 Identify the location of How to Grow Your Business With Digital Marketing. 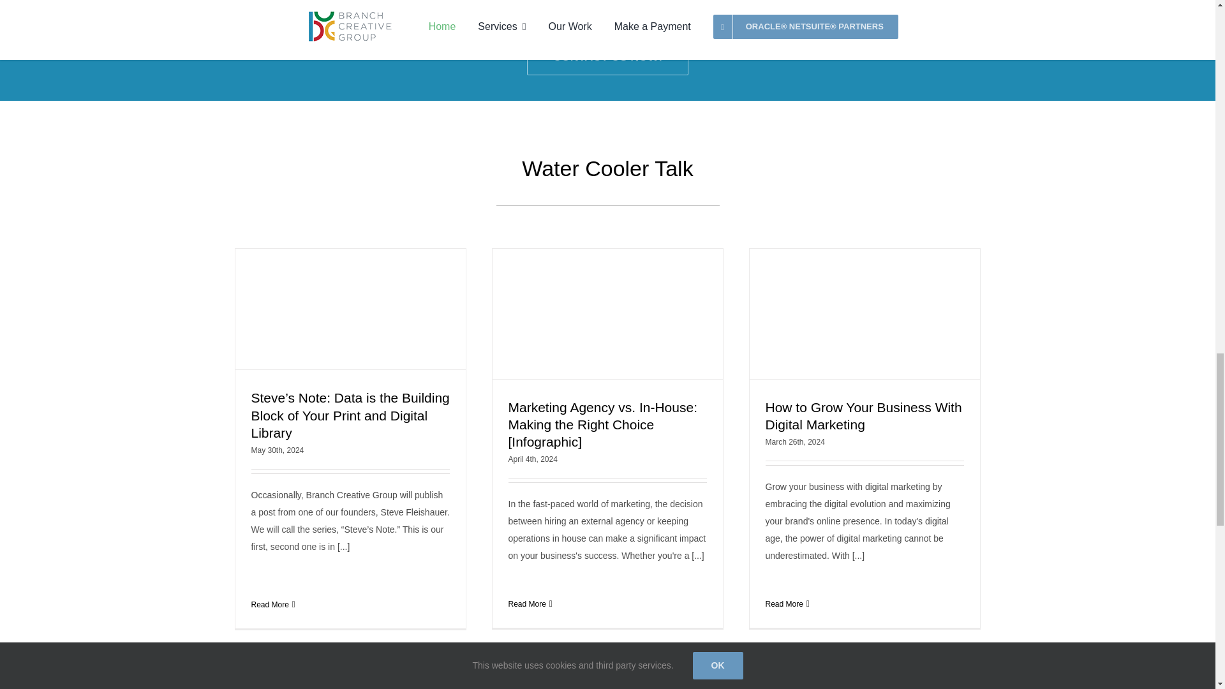
(864, 416).